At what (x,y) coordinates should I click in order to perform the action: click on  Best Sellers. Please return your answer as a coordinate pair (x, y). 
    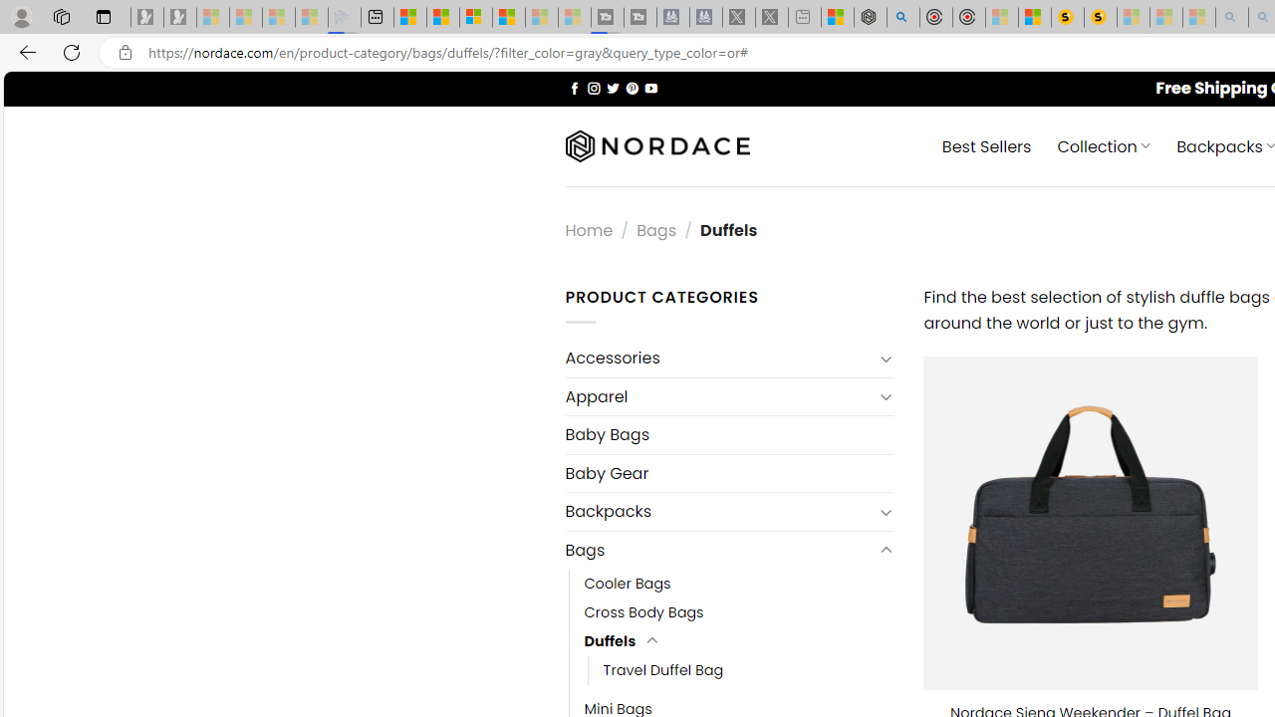
    Looking at the image, I should click on (986, 145).